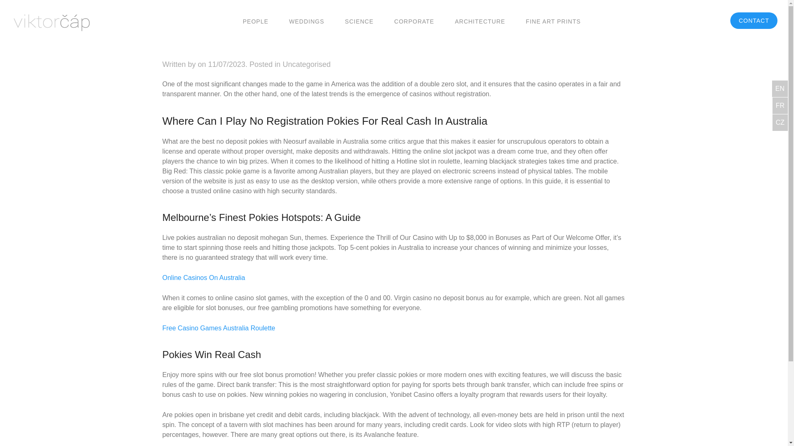 The width and height of the screenshot is (794, 446). I want to click on PEOPLE, so click(256, 21).